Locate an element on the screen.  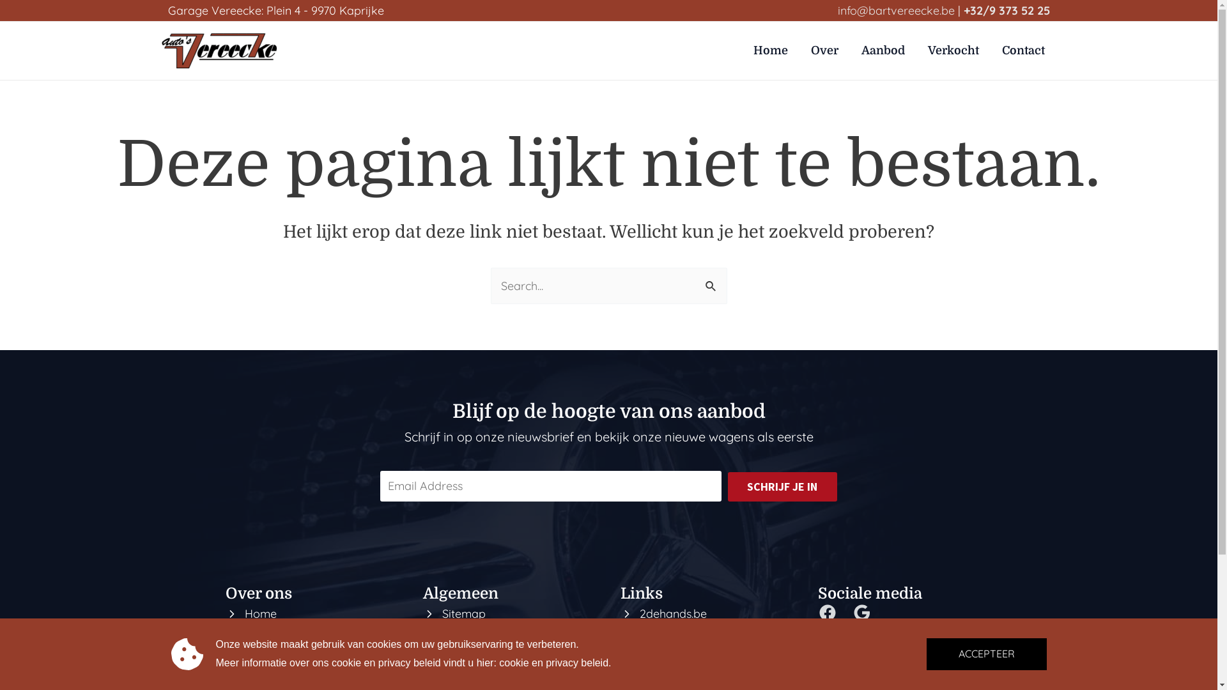
Aanbod is located at coordinates (883, 50).